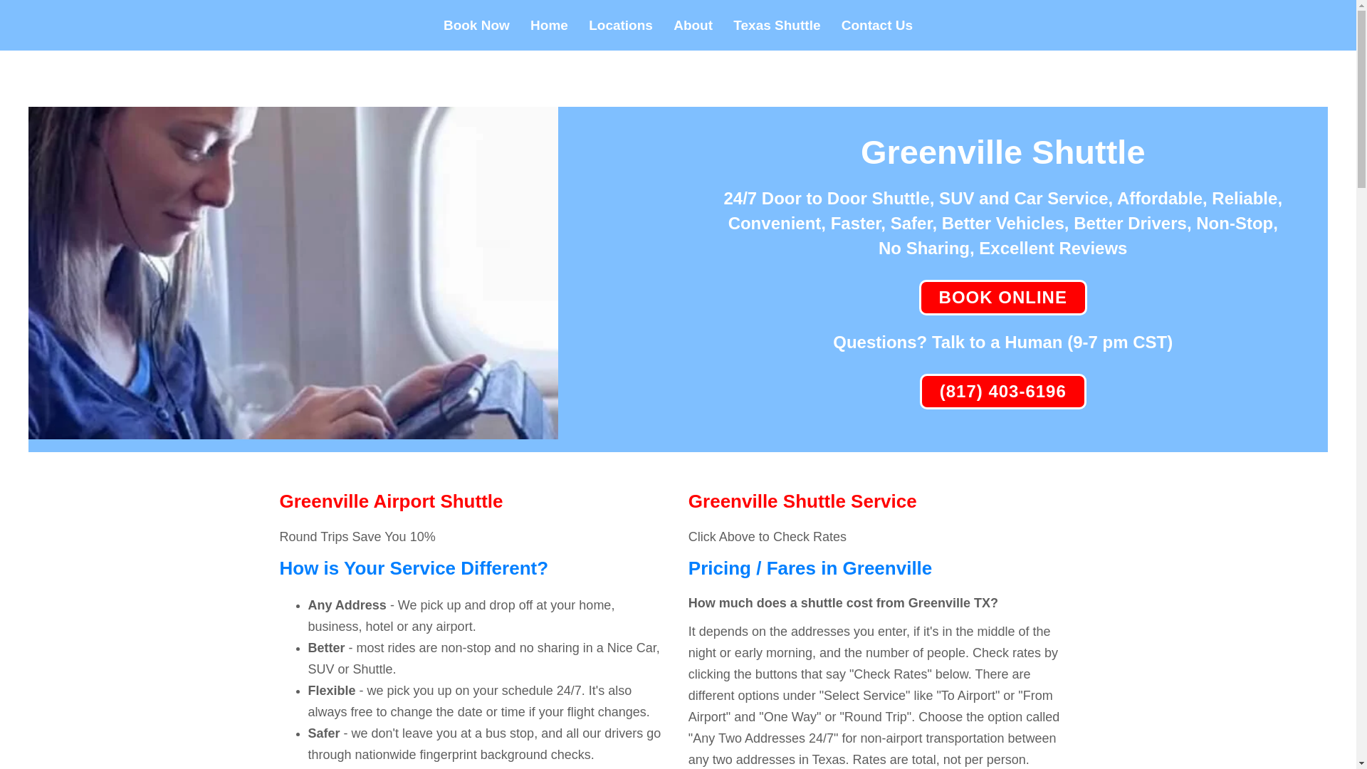 Image resolution: width=1367 pixels, height=769 pixels. I want to click on Home, so click(550, 26).